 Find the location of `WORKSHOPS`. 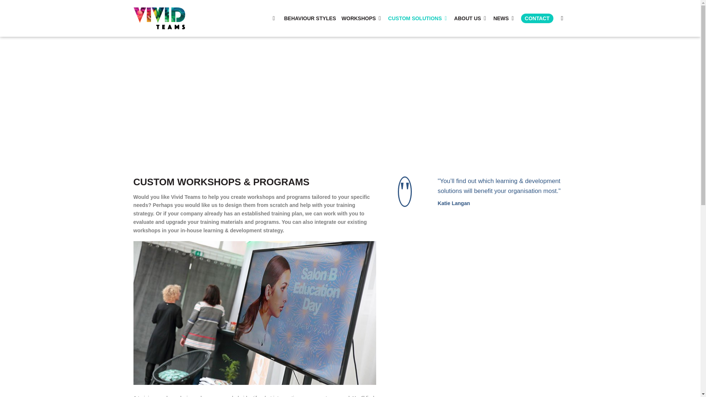

WORKSHOPS is located at coordinates (362, 18).